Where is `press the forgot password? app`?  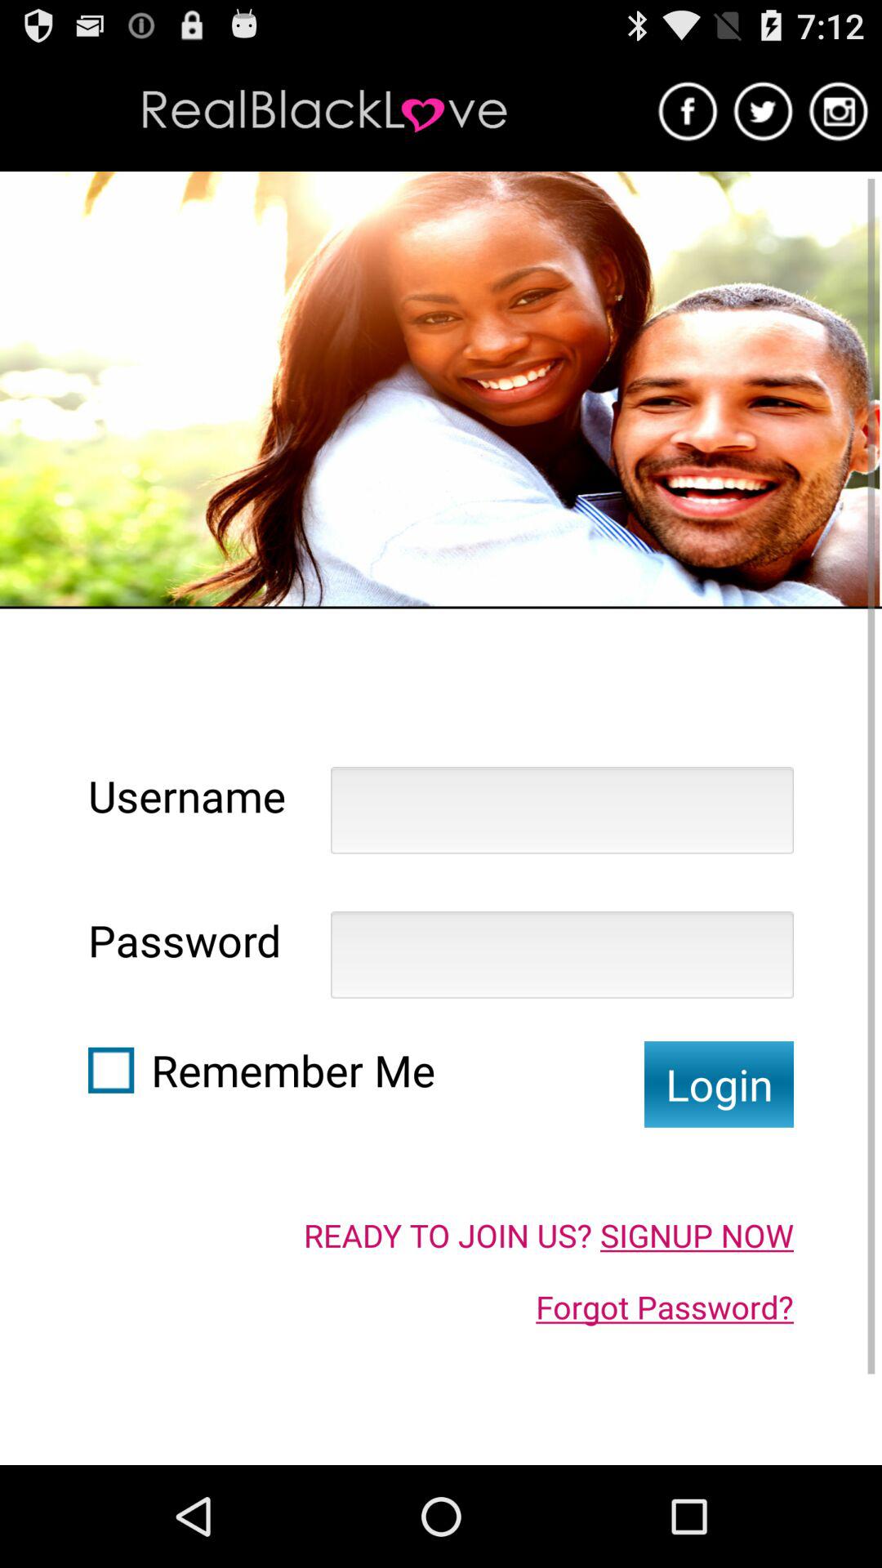 press the forgot password? app is located at coordinates (665, 1307).